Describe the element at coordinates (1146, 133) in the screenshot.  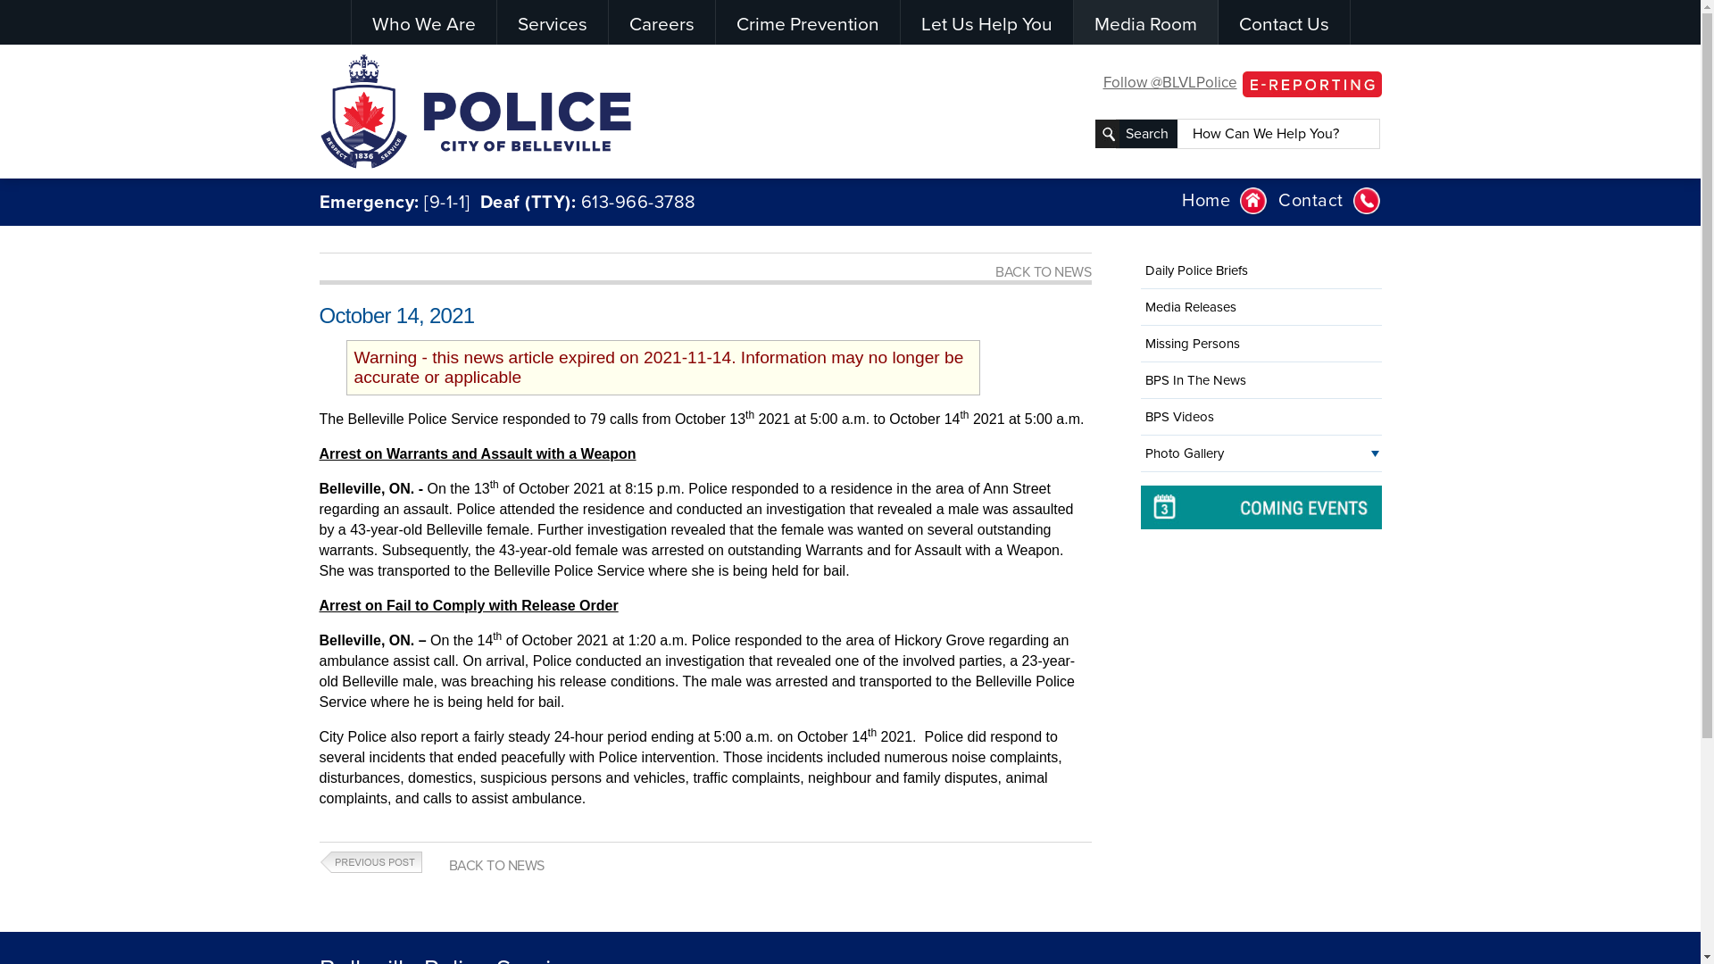
I see `Search` at that location.